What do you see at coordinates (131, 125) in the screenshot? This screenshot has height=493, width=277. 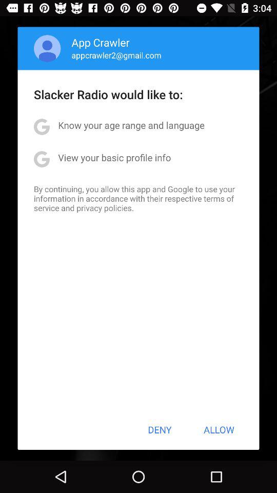 I see `turn on icon above view your basic app` at bounding box center [131, 125].